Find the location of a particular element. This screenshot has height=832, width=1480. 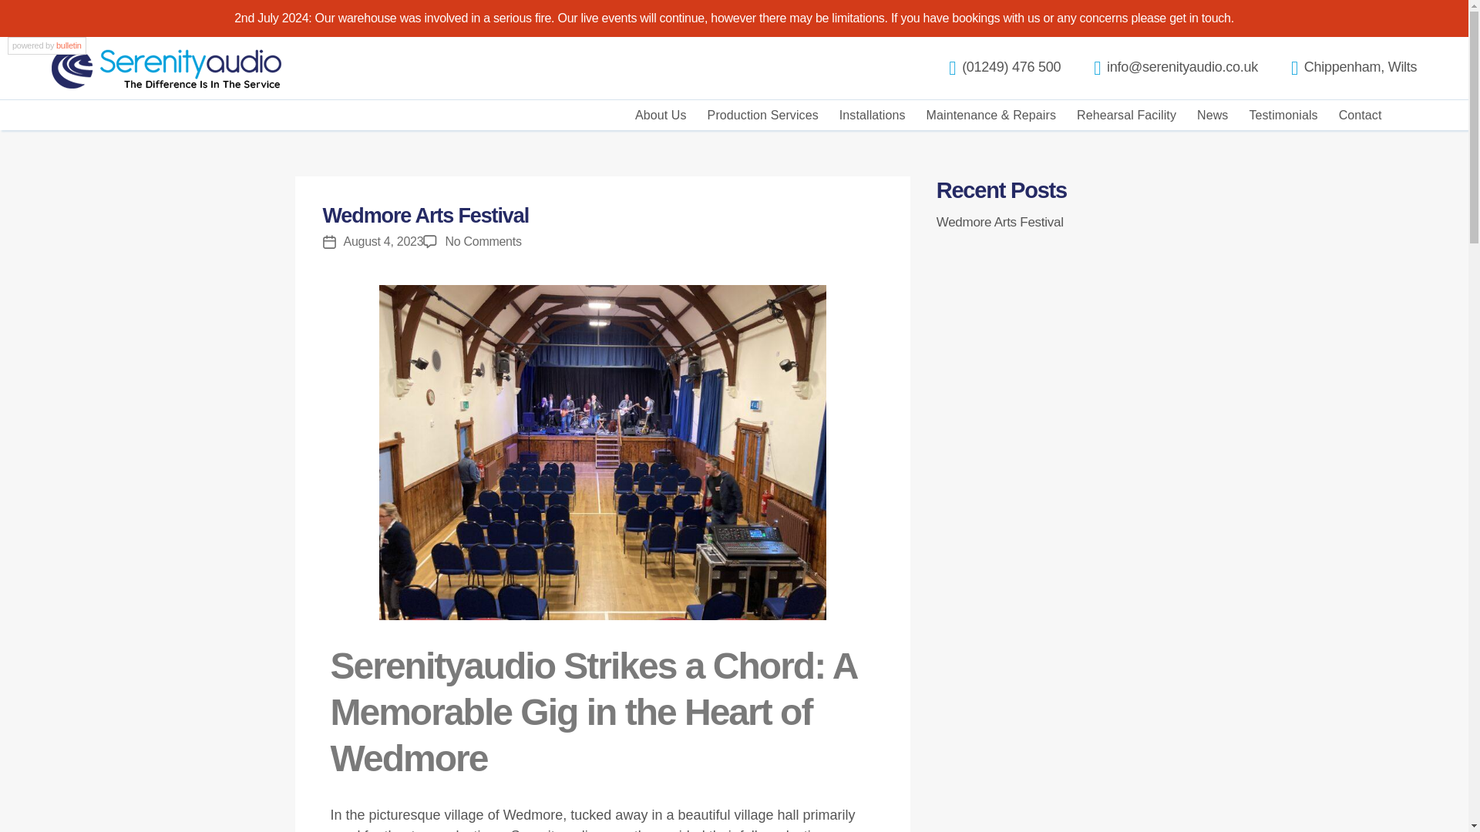

Testimonials is located at coordinates (1283, 114).